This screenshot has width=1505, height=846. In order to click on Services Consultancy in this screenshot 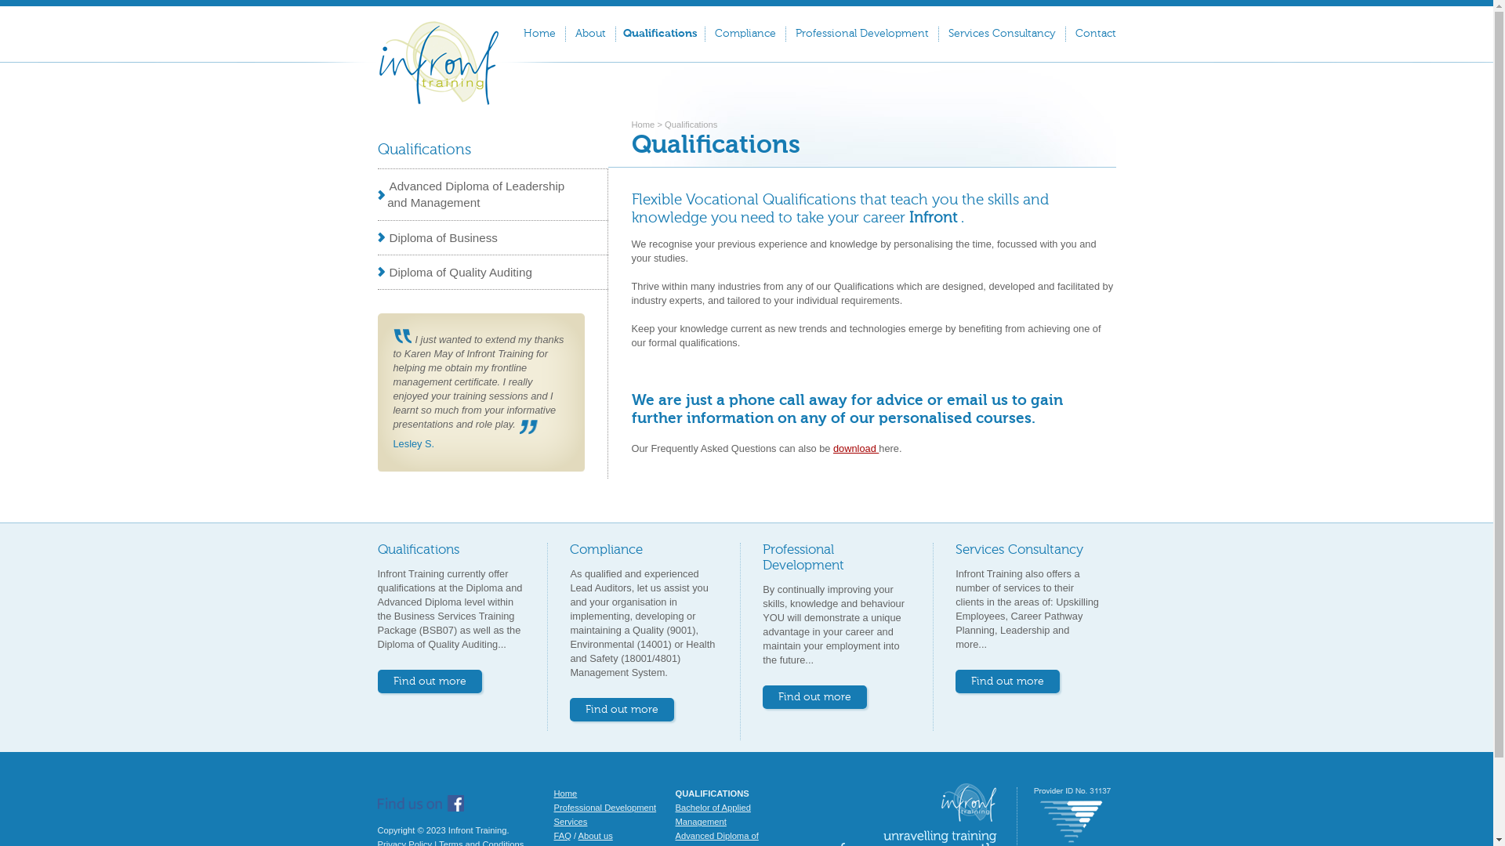, I will do `click(1019, 550)`.